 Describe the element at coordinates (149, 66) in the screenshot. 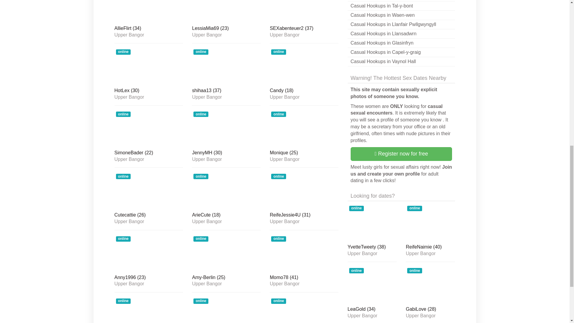

I see `online` at that location.